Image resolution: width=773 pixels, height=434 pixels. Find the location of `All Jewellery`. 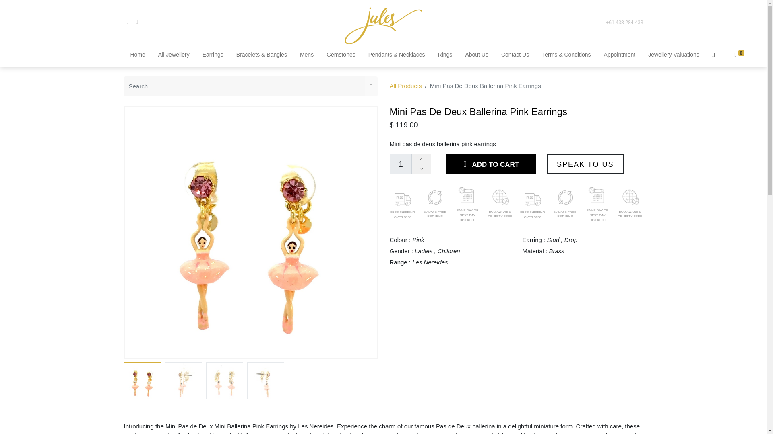

All Jewellery is located at coordinates (174, 55).